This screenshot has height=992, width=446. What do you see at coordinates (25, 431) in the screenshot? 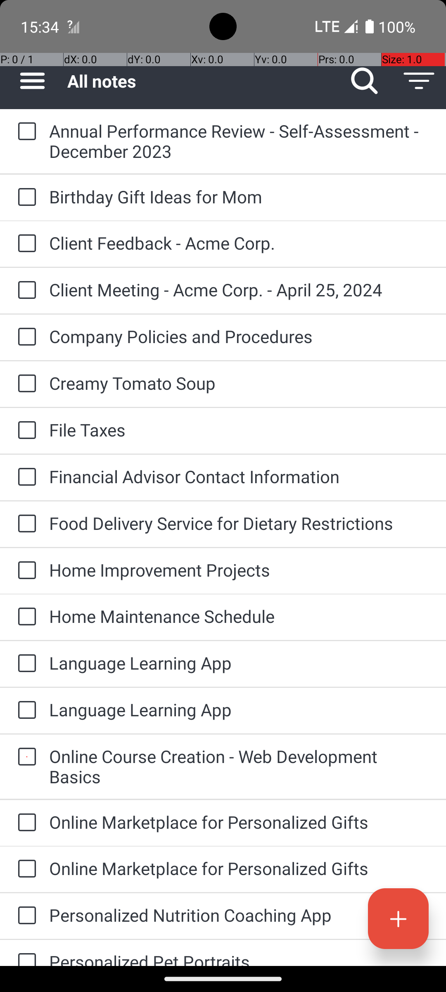
I see `to-do: File Taxes` at bounding box center [25, 431].